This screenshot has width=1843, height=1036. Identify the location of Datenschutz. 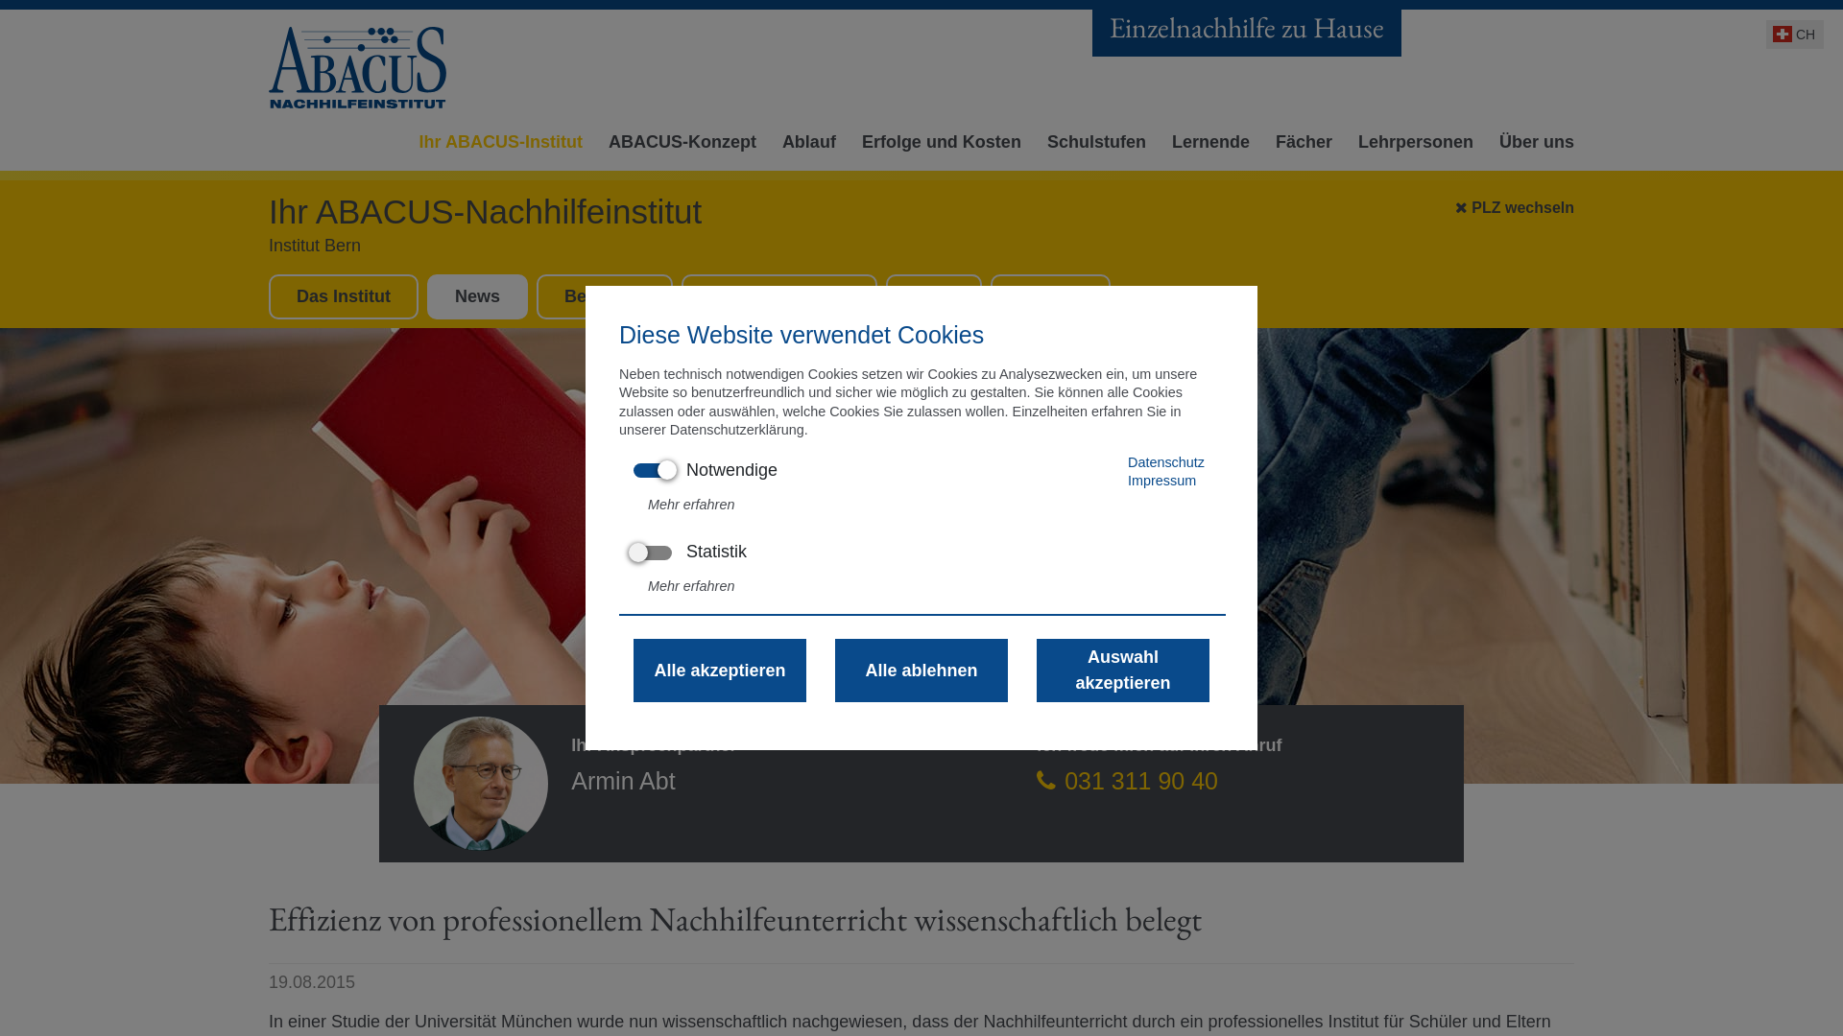
(1166, 462).